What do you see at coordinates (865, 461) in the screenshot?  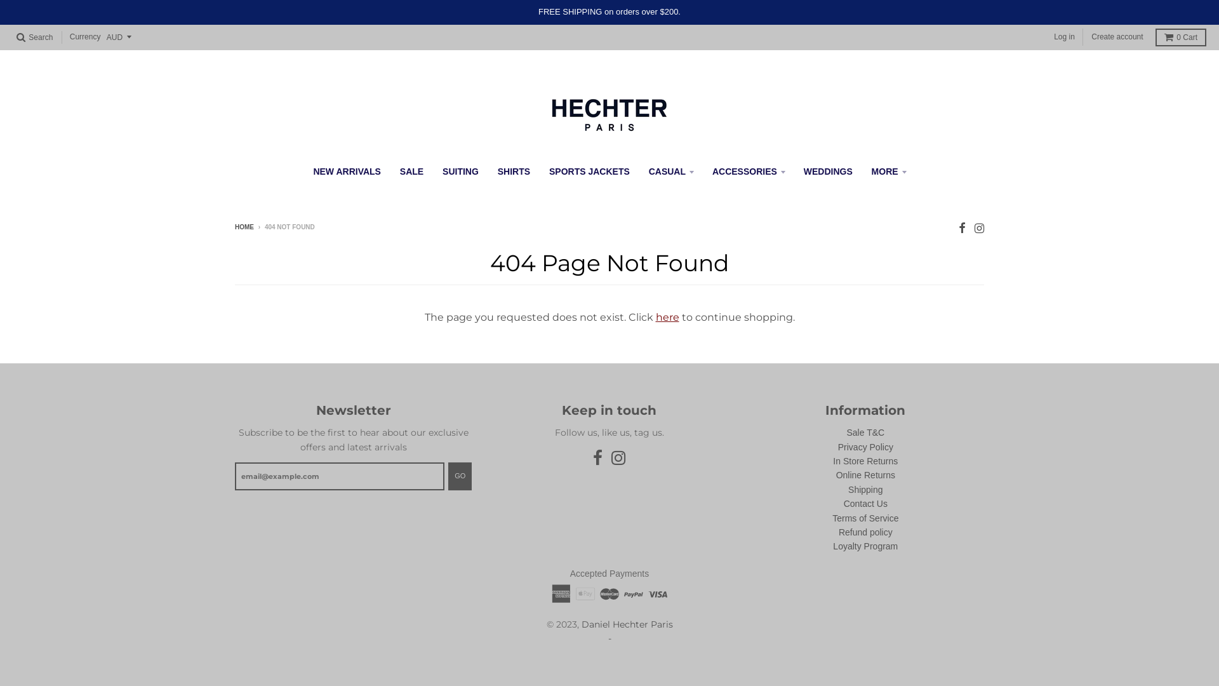 I see `In Store Returns` at bounding box center [865, 461].